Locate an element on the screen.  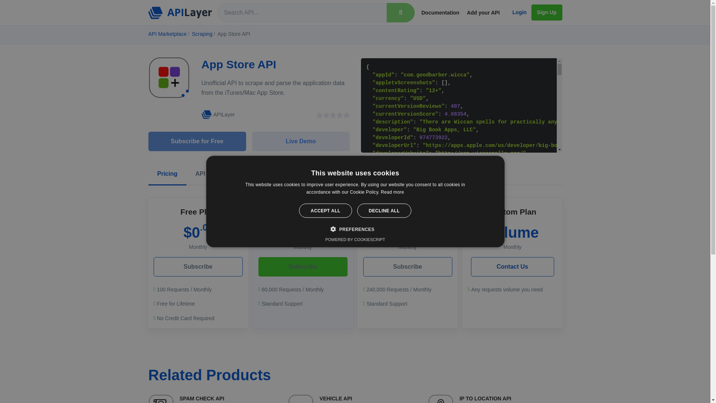
API info is located at coordinates (512, 266).